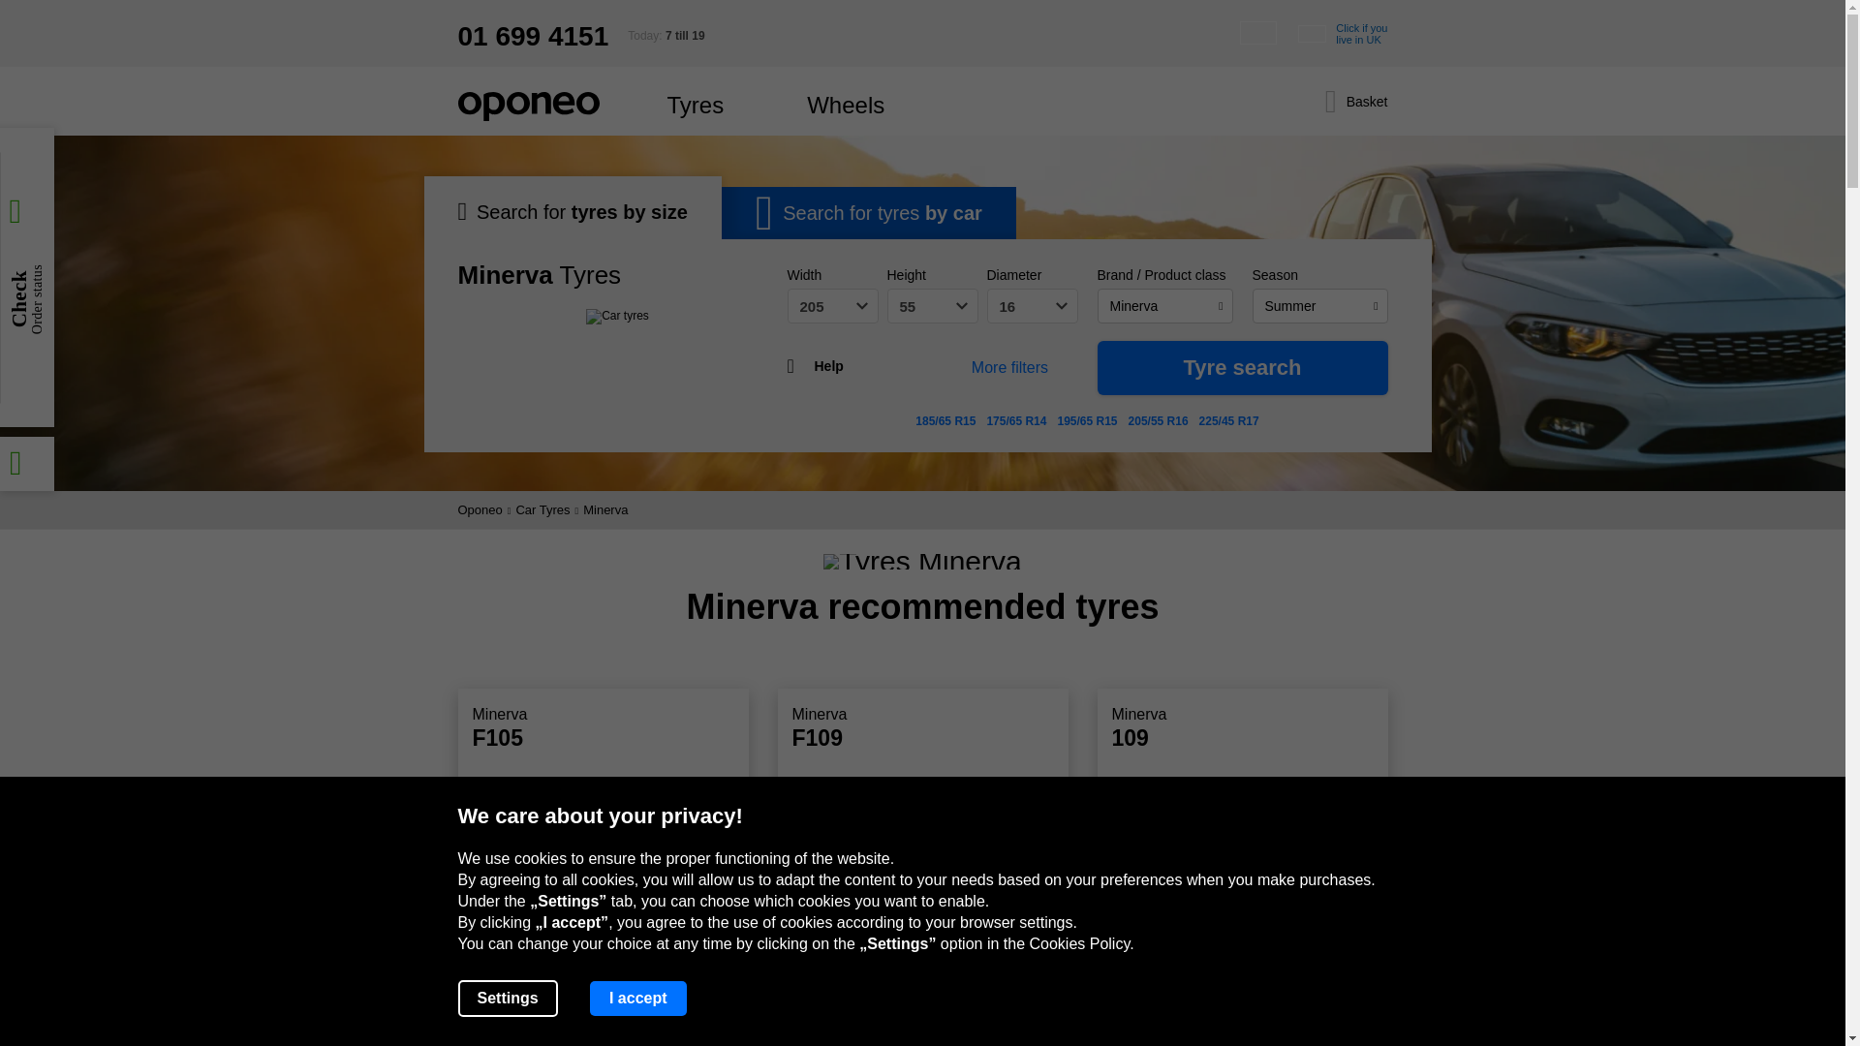  What do you see at coordinates (1343, 33) in the screenshot?
I see `Search for tyres by car` at bounding box center [1343, 33].